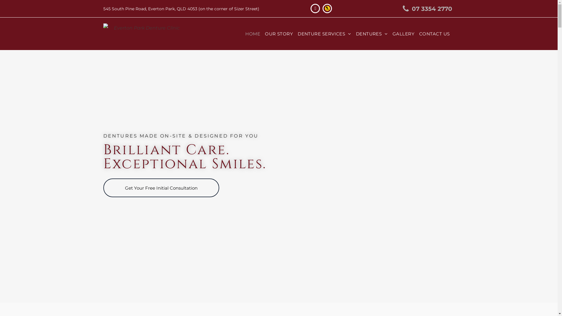  What do you see at coordinates (253, 34) in the screenshot?
I see `HOME` at bounding box center [253, 34].